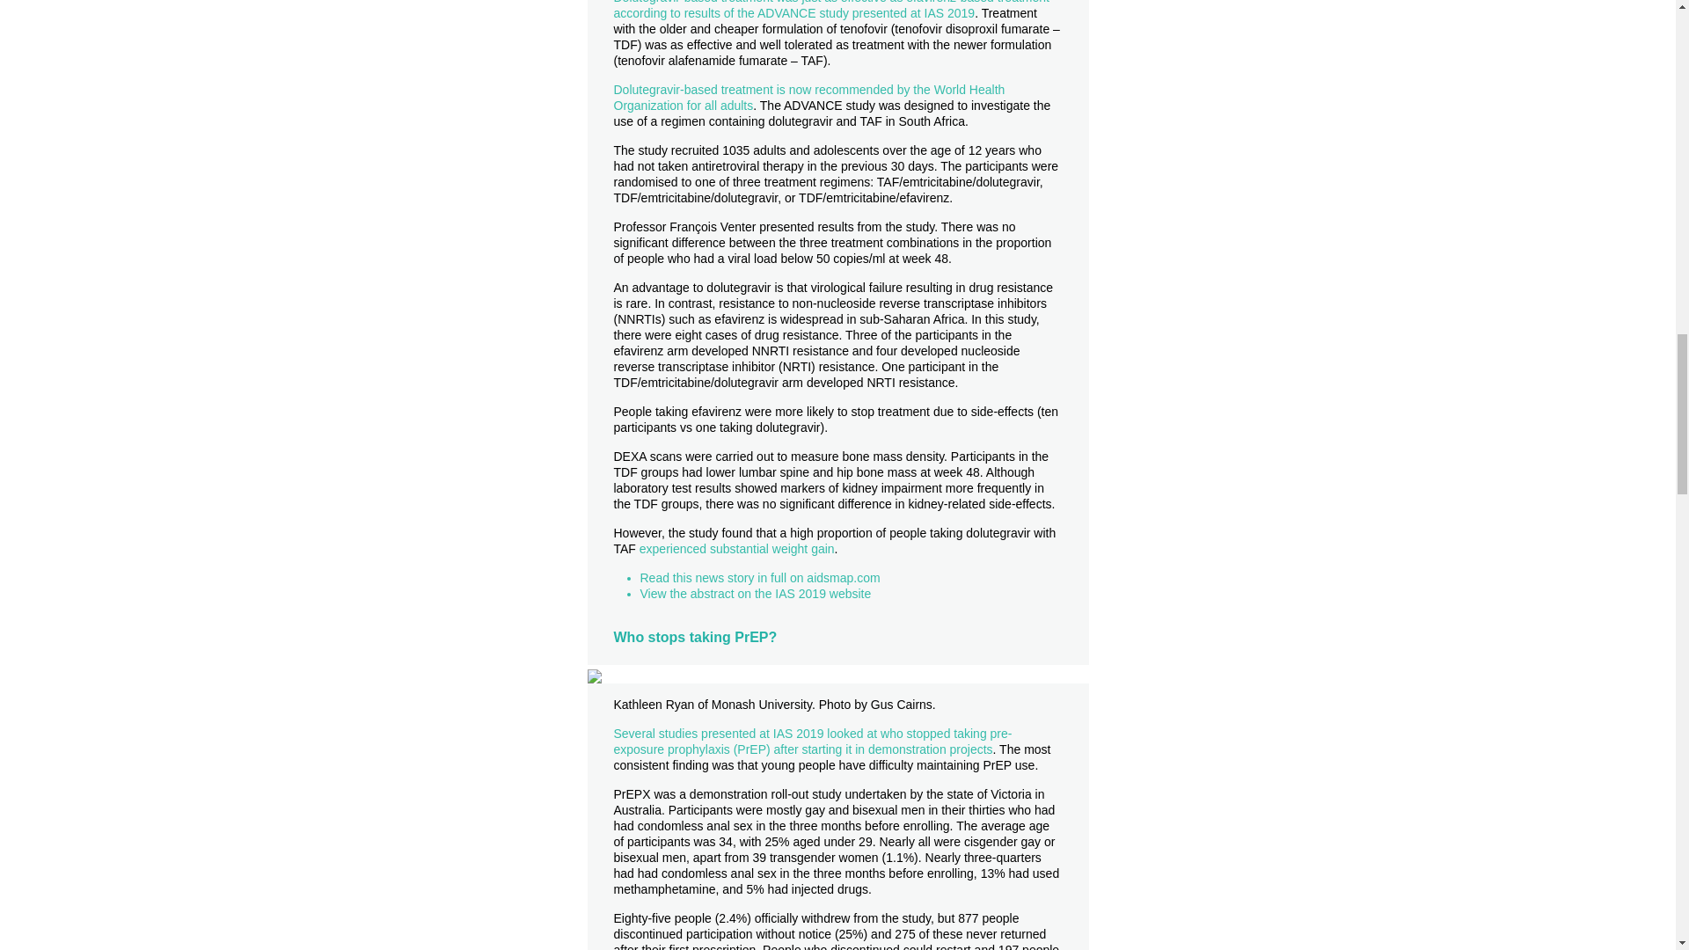  What do you see at coordinates (760, 578) in the screenshot?
I see `Read this news story in full on aidsmap.com` at bounding box center [760, 578].